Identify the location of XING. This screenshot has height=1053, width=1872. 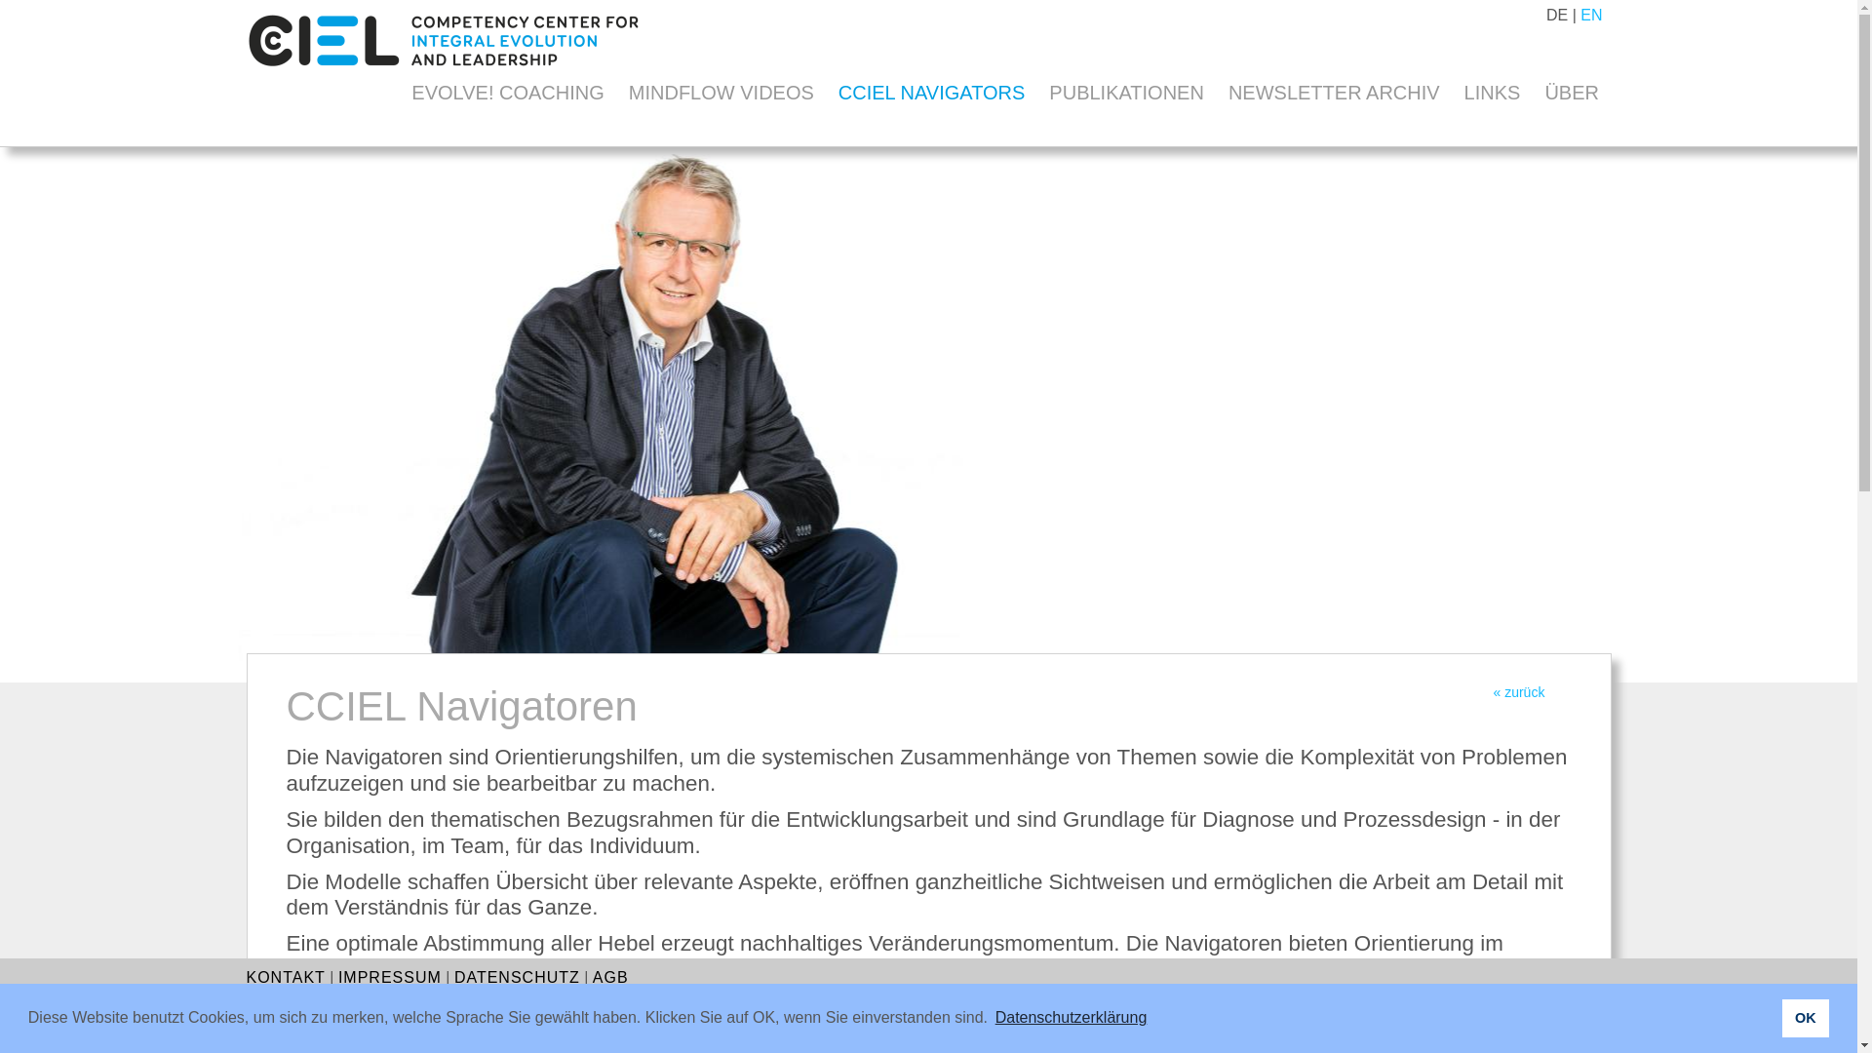
(1450, 1024).